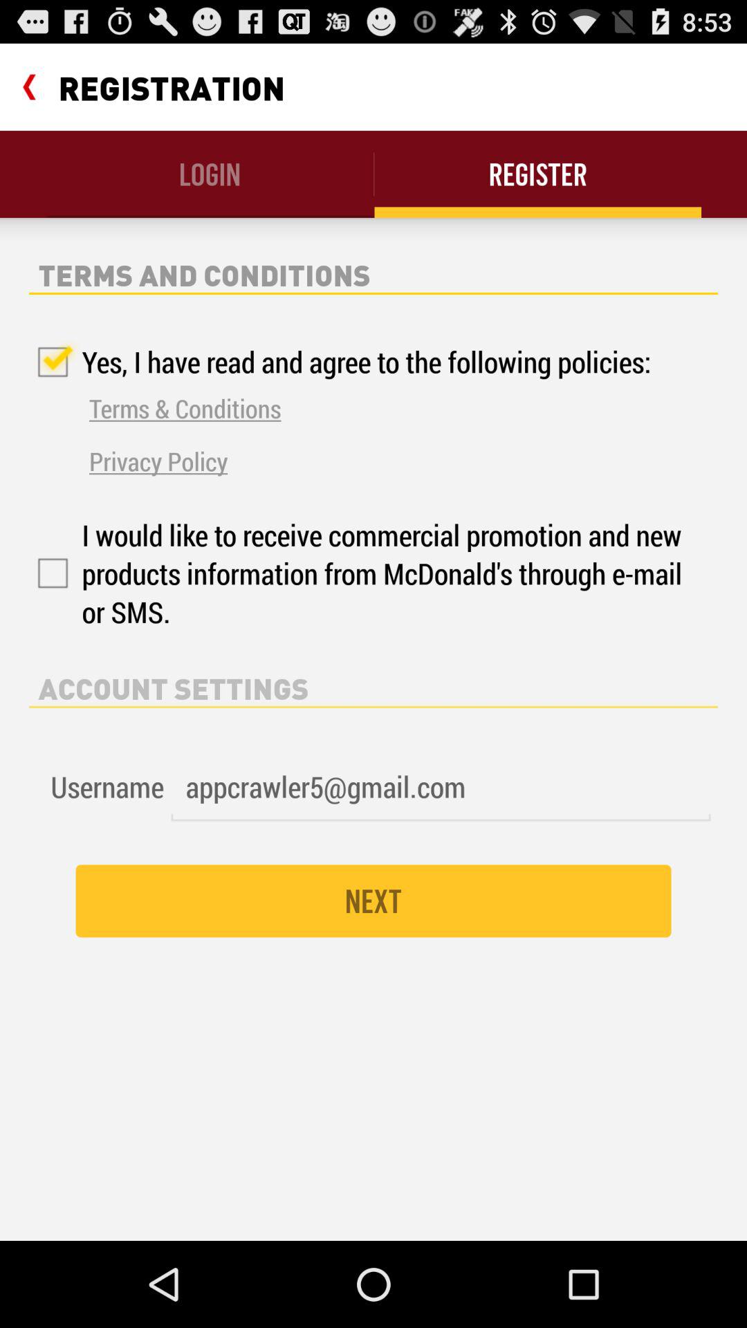 The width and height of the screenshot is (747, 1328). What do you see at coordinates (441, 787) in the screenshot?
I see `jump until the appcrawler5@gmail.com` at bounding box center [441, 787].